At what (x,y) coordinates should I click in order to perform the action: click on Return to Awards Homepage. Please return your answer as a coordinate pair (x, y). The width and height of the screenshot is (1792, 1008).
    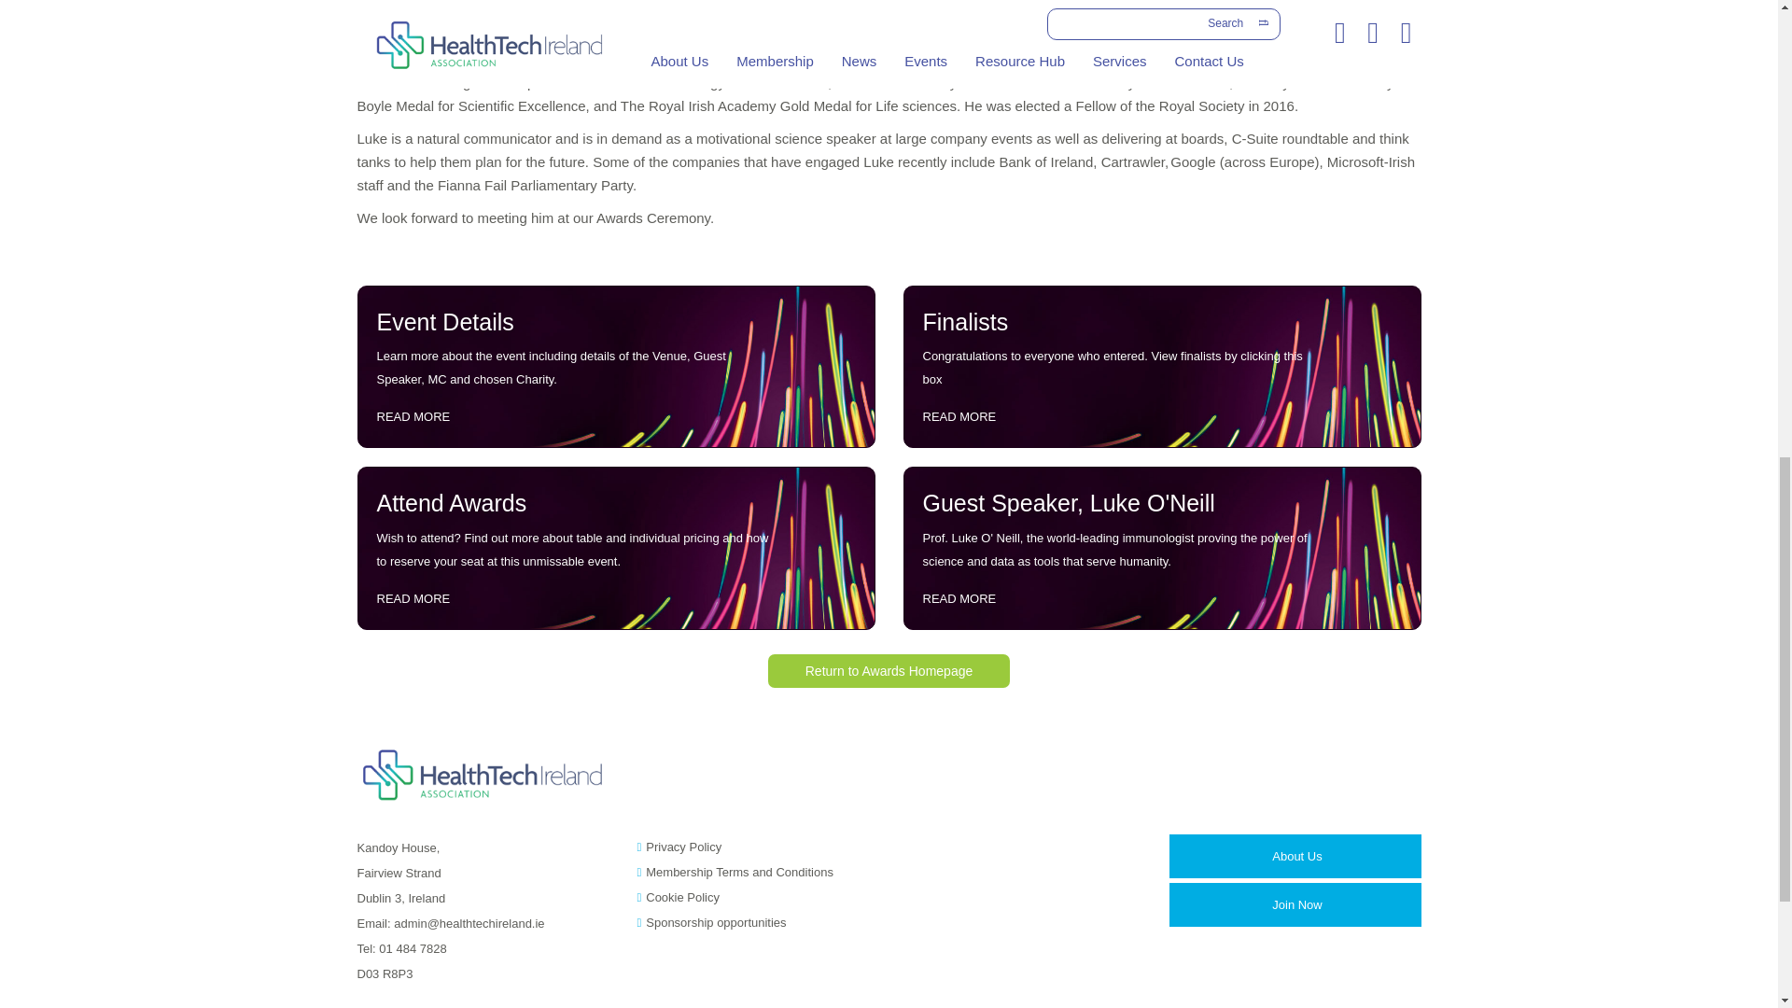
    Looking at the image, I should click on (889, 669).